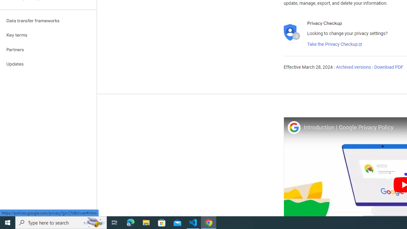  Describe the element at coordinates (294, 127) in the screenshot. I see `Photo image of Google` at that location.